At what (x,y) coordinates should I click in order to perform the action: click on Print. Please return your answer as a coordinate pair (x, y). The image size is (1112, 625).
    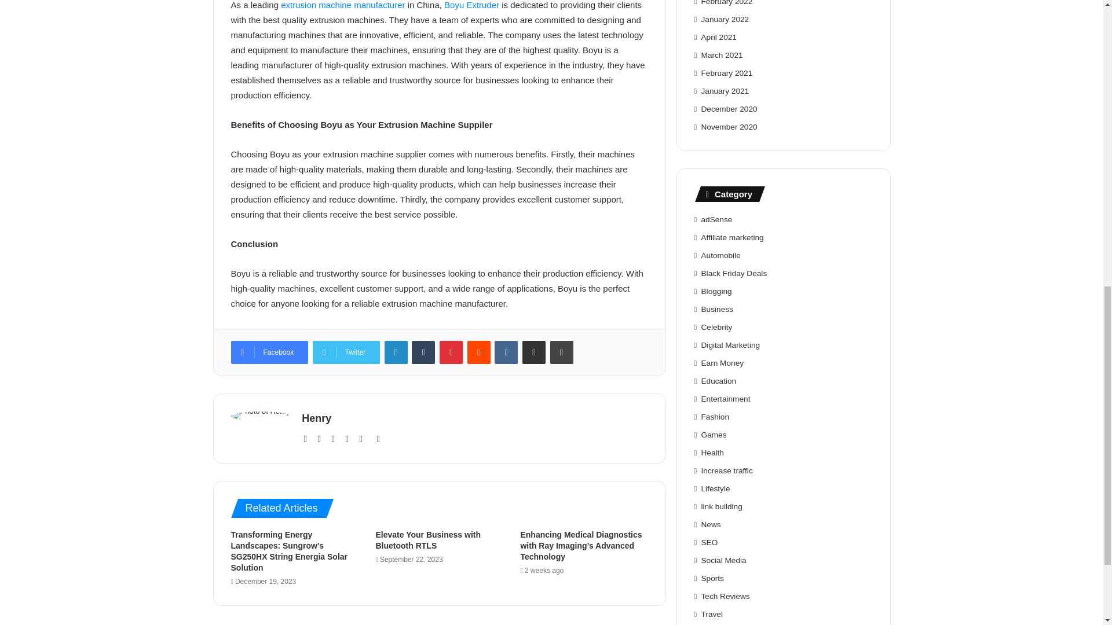
    Looking at the image, I should click on (562, 351).